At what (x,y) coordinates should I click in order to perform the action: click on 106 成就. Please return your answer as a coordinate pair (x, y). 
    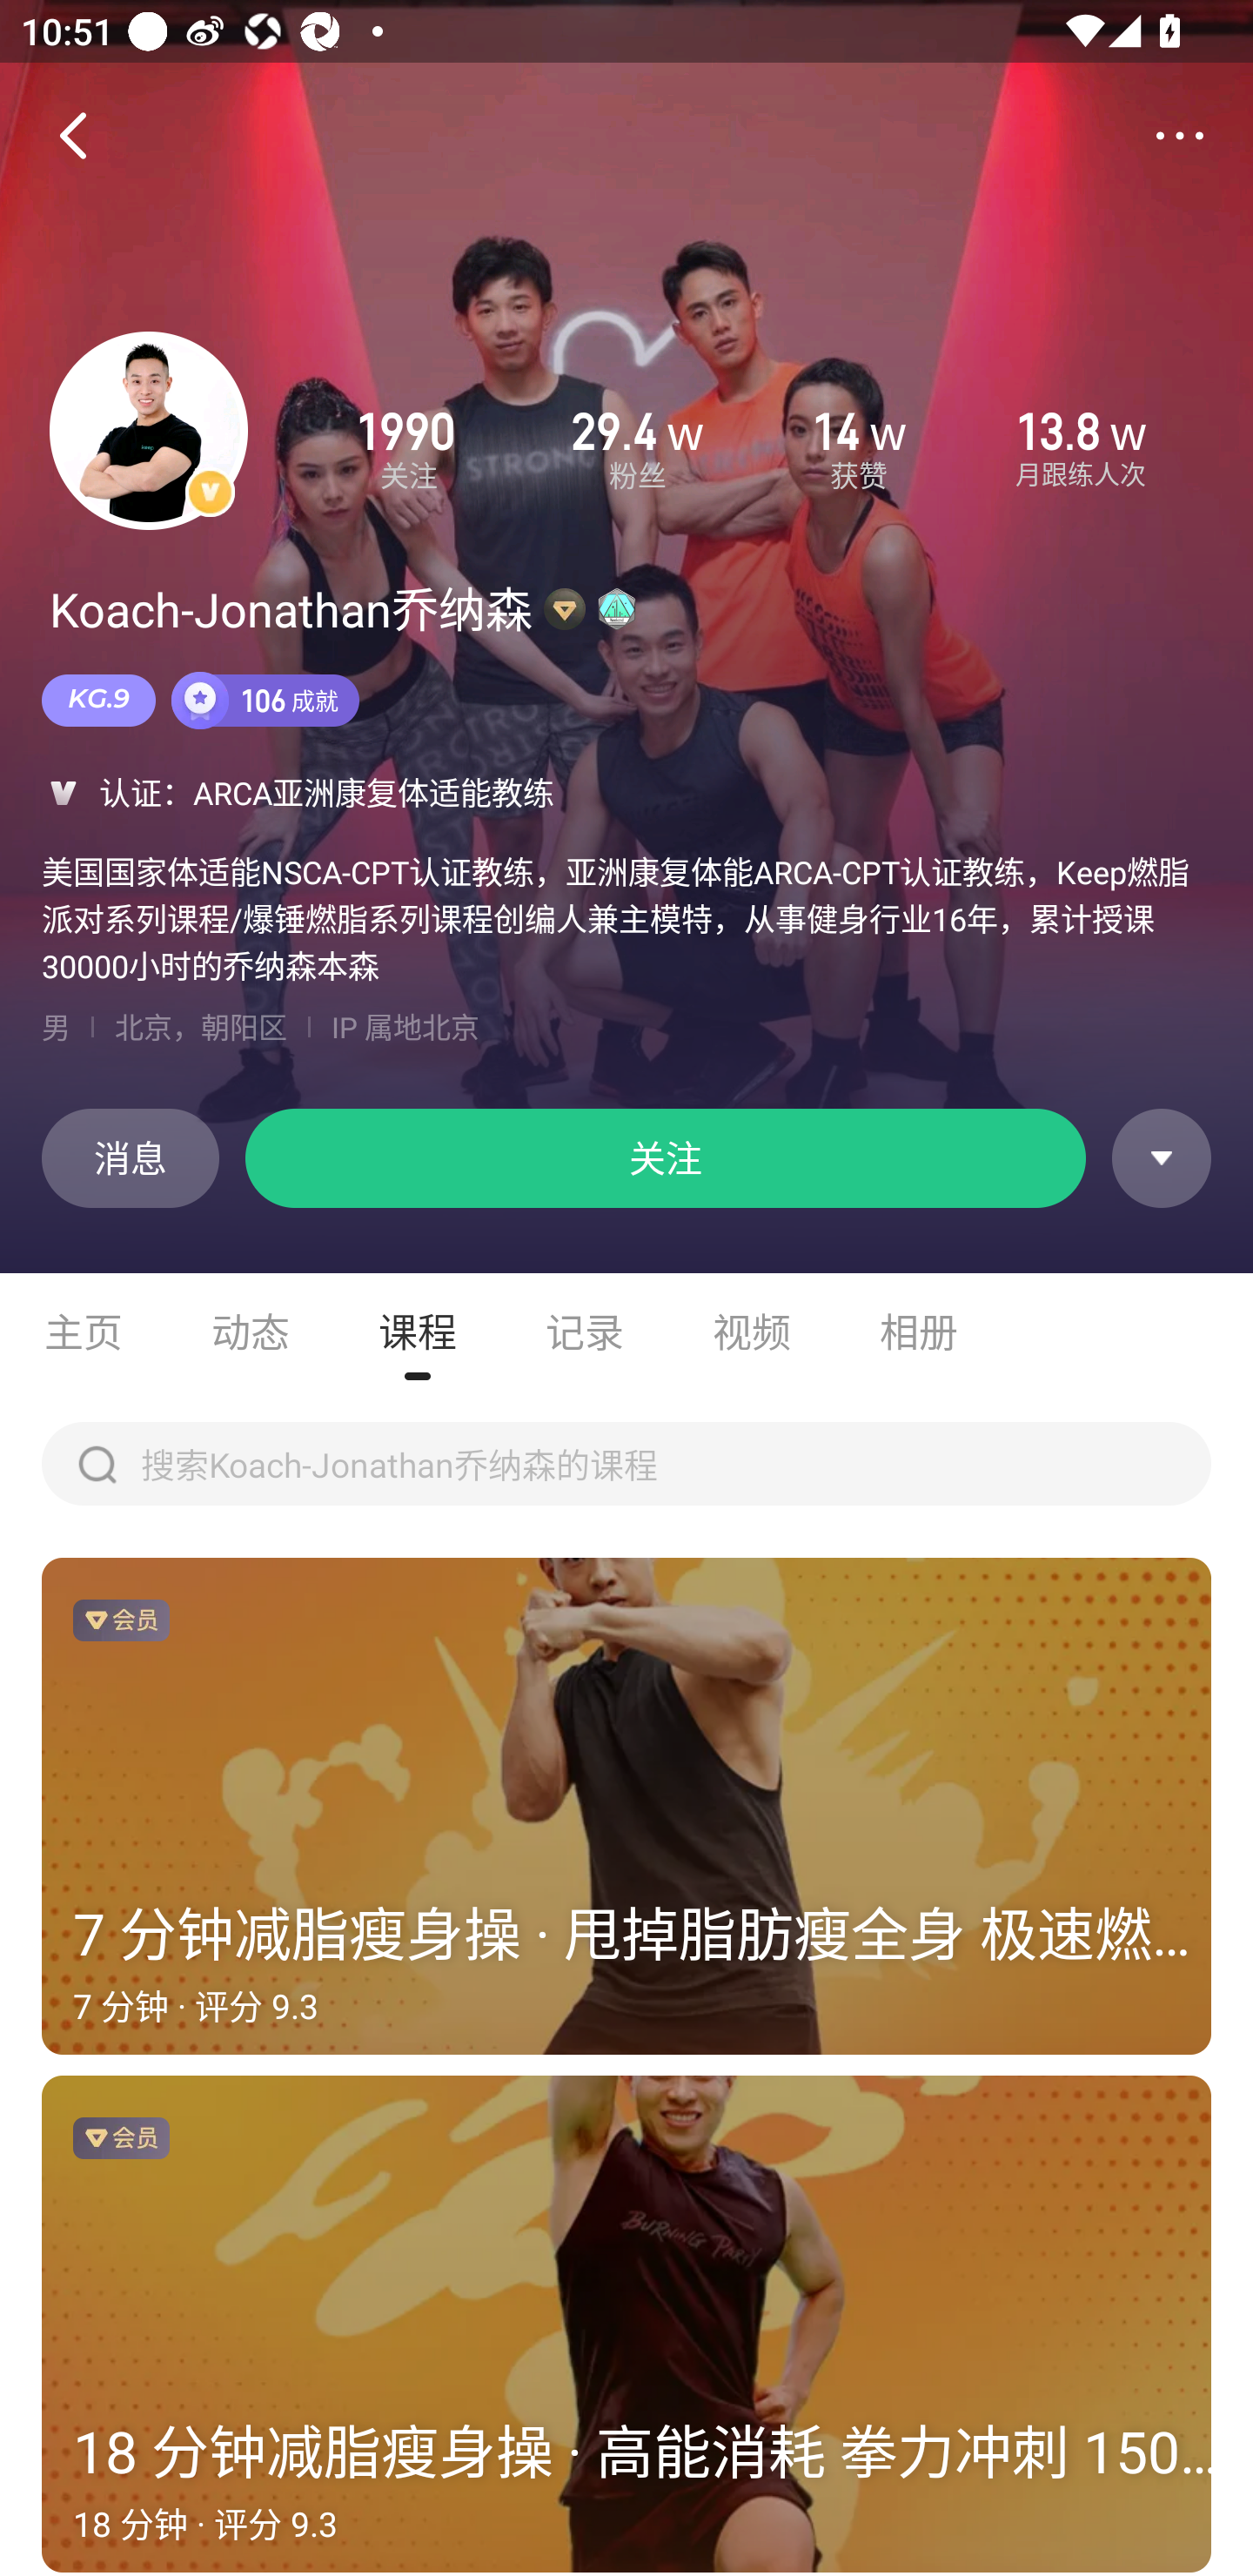
    Looking at the image, I should click on (265, 700).